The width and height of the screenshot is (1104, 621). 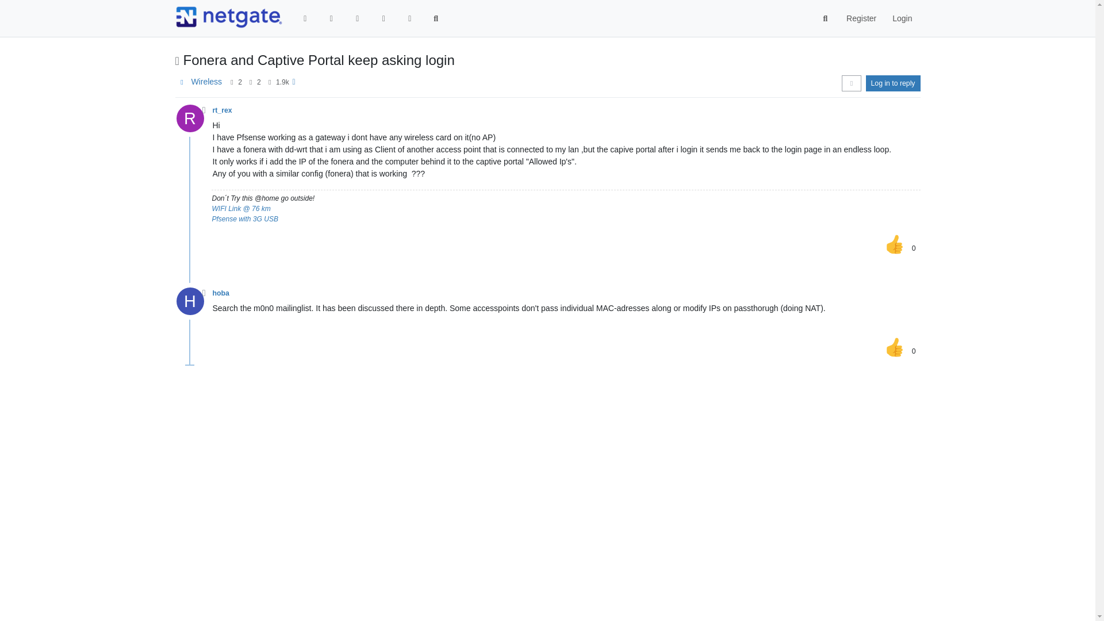 I want to click on Popular, so click(x=383, y=18).